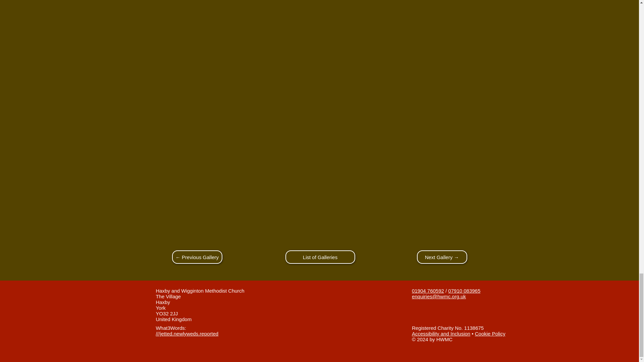  Describe the element at coordinates (490, 334) in the screenshot. I see `Cookie Policy` at that location.